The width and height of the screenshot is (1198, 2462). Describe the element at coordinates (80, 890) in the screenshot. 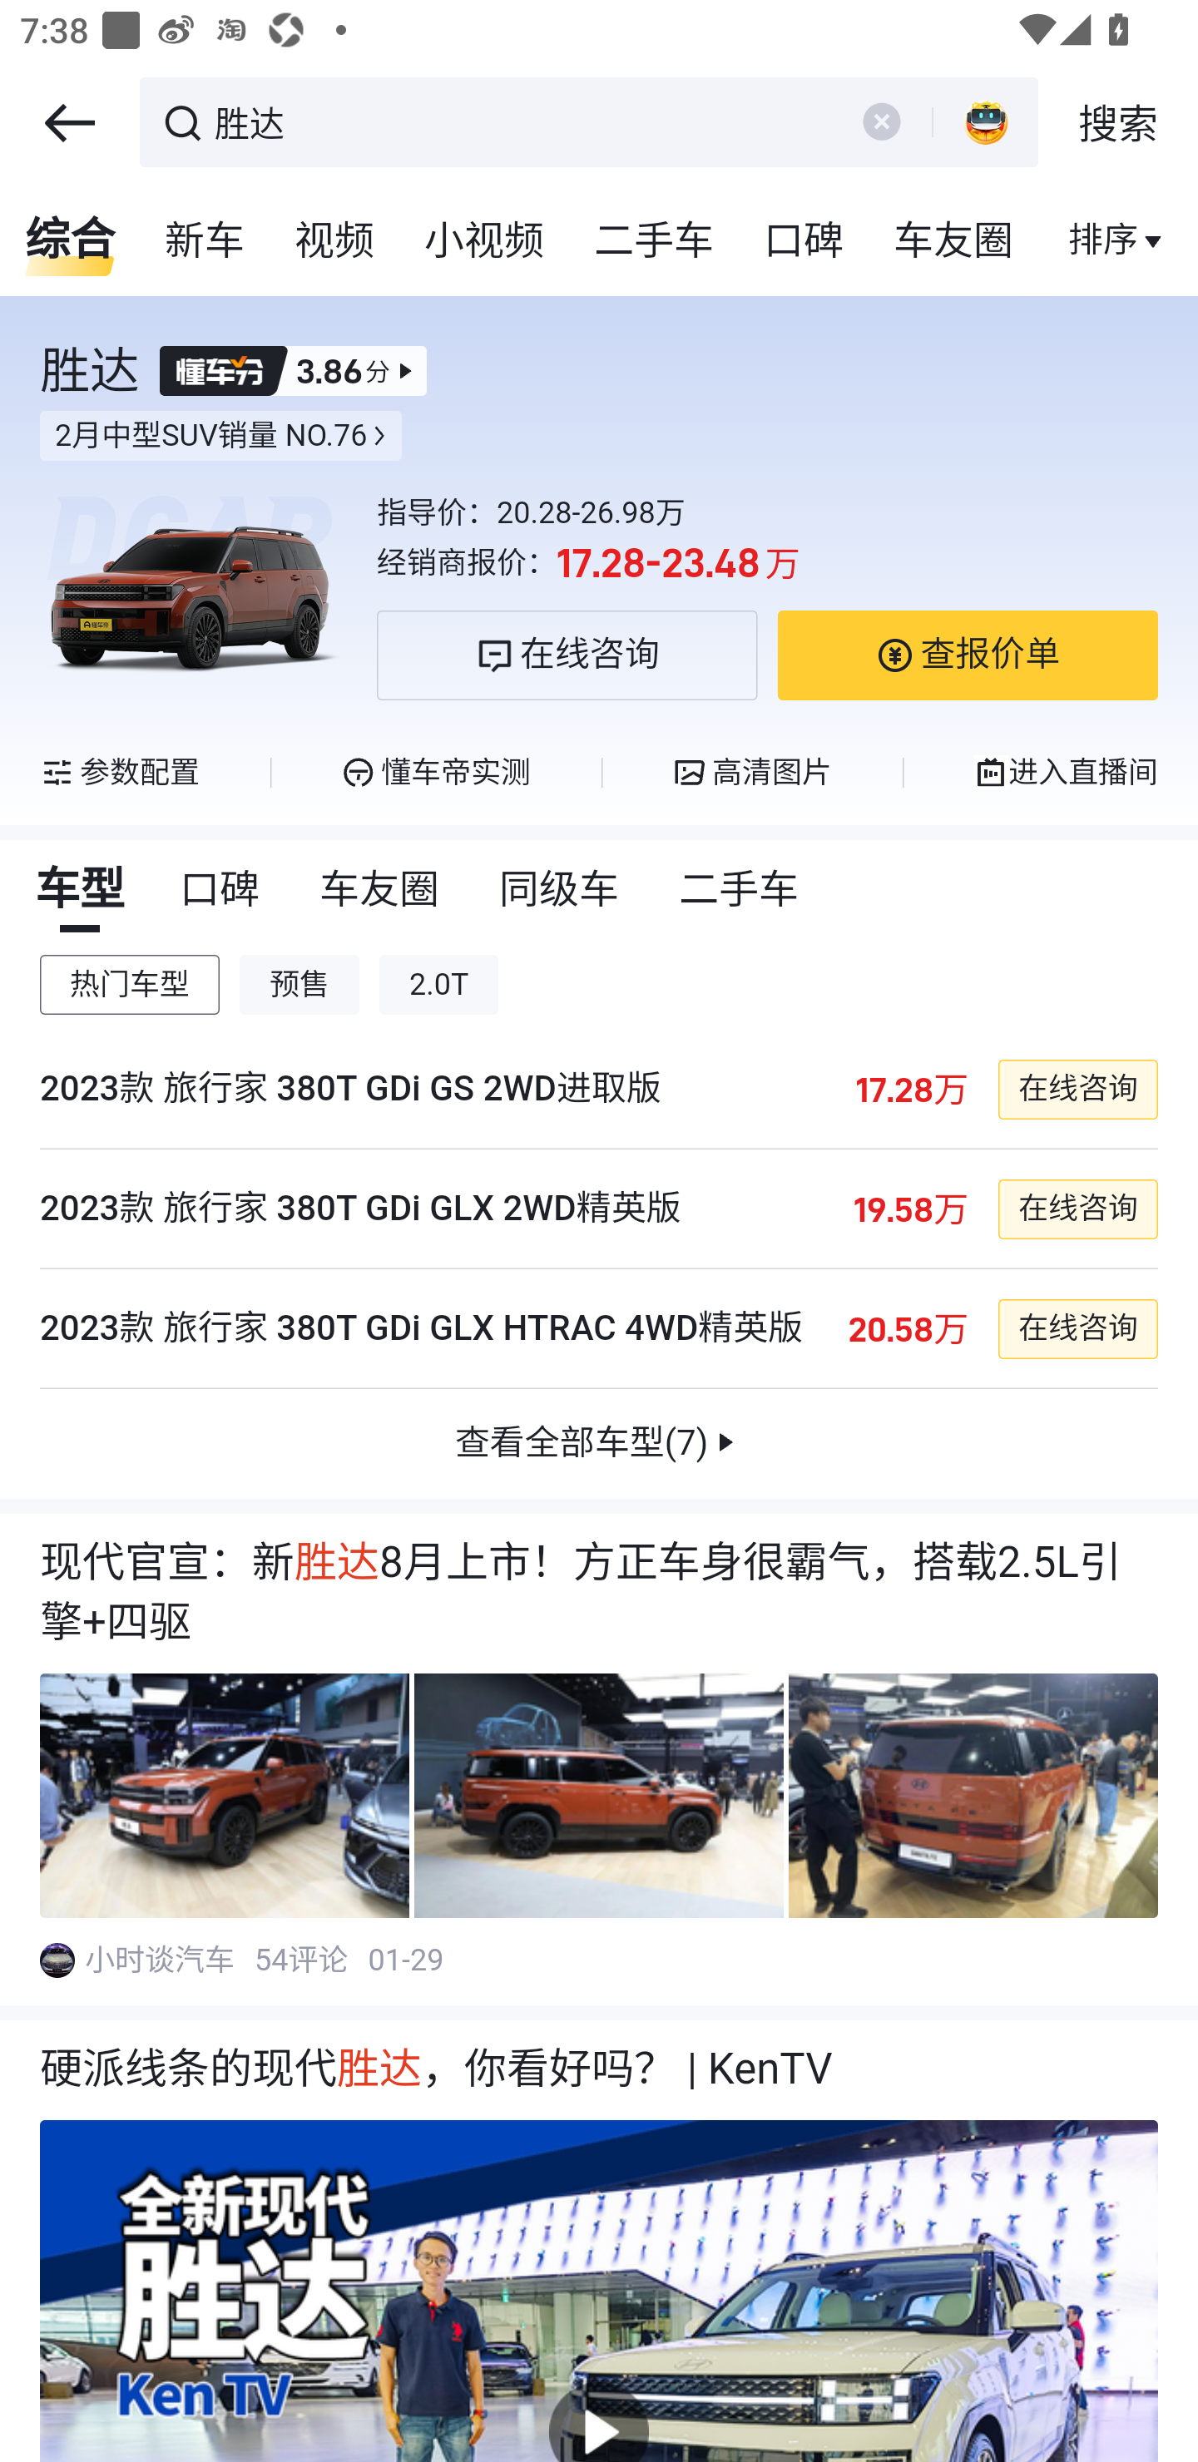

I see `车型` at that location.